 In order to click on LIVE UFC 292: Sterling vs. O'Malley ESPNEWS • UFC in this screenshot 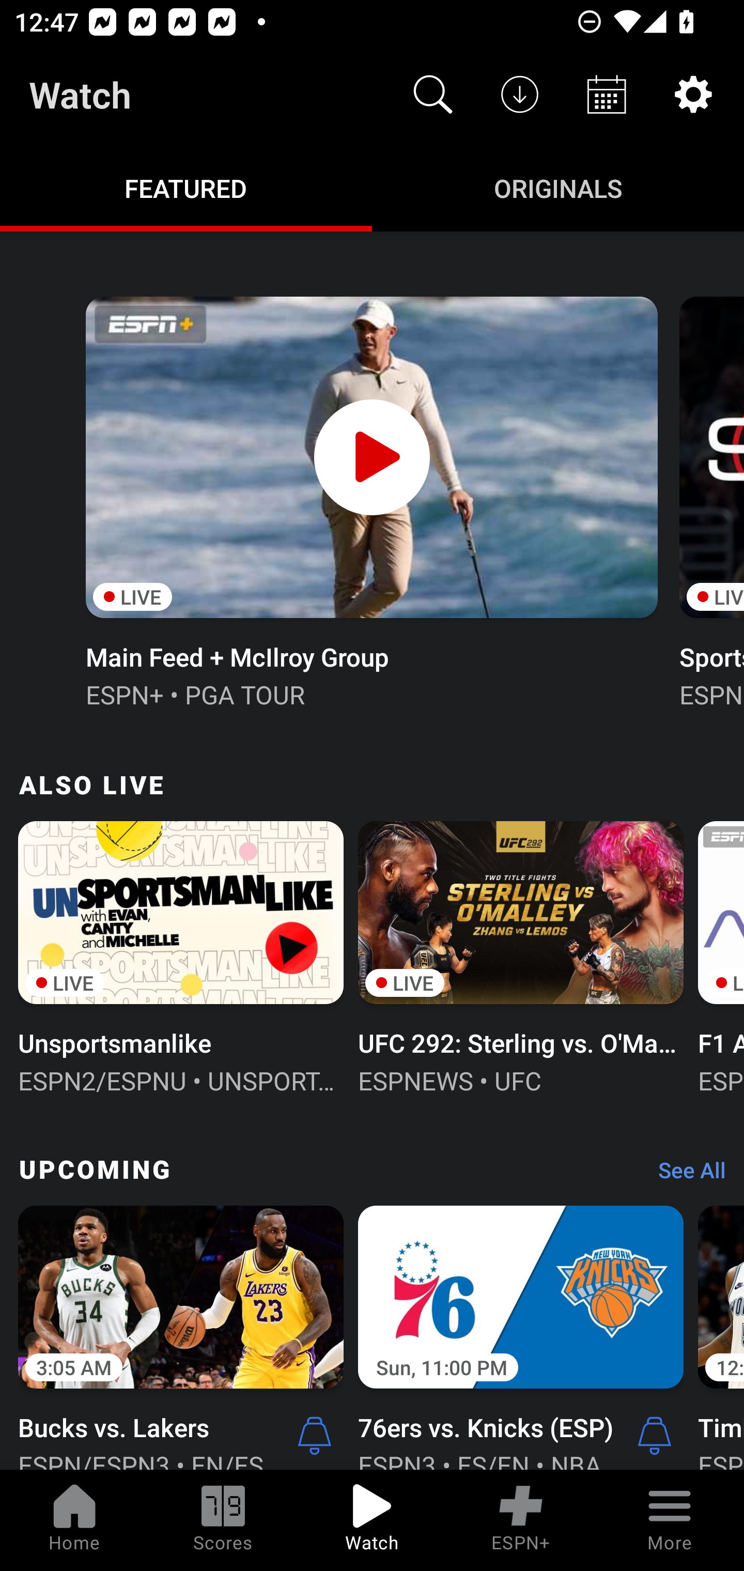, I will do `click(521, 956)`.